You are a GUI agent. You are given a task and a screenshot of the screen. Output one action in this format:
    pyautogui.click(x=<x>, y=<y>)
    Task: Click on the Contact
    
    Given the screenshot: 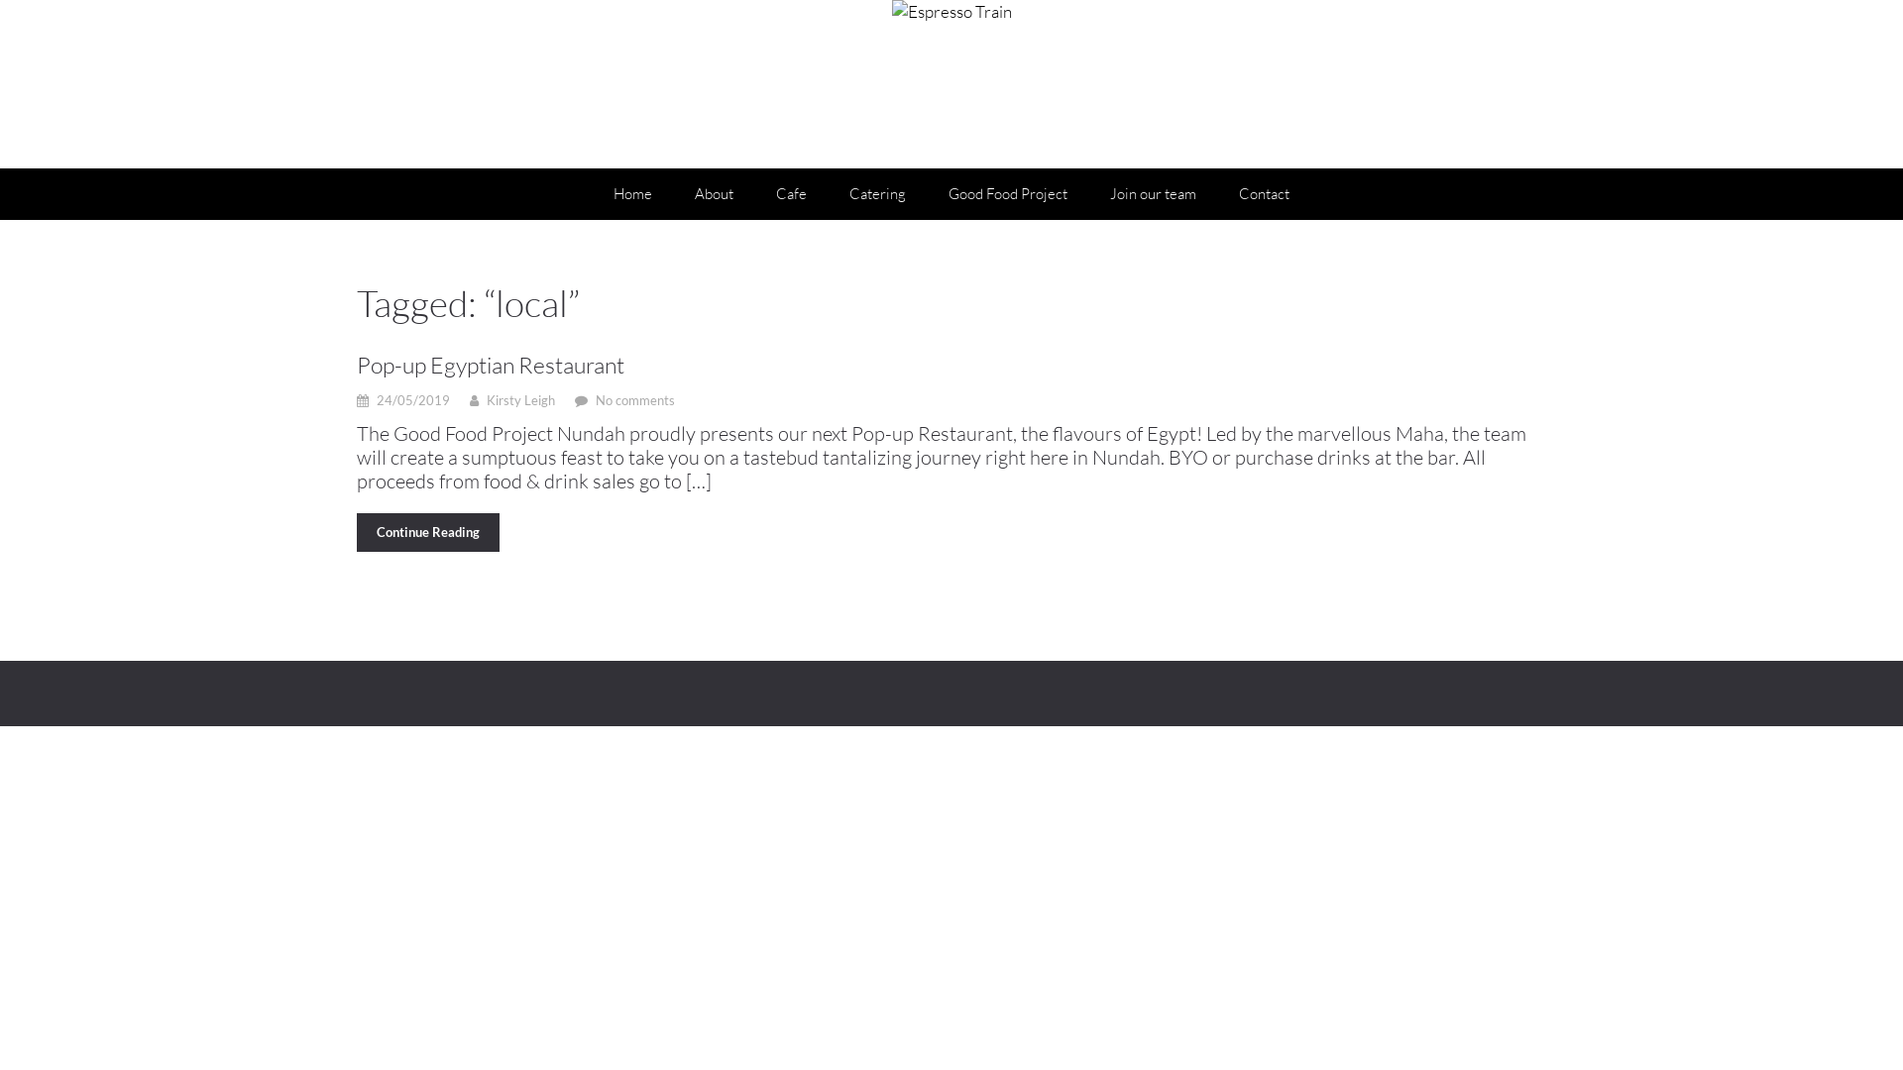 What is the action you would take?
    pyautogui.click(x=1265, y=194)
    